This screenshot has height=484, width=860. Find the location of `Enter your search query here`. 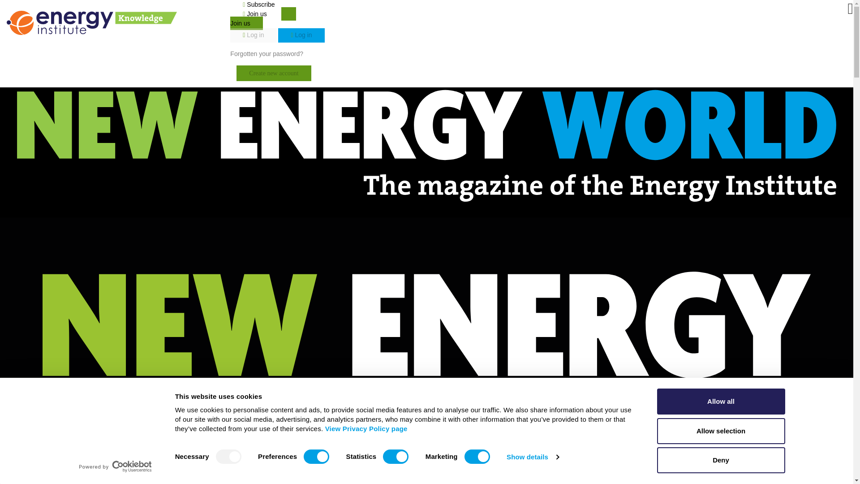

Enter your search query here is located at coordinates (401, 57).